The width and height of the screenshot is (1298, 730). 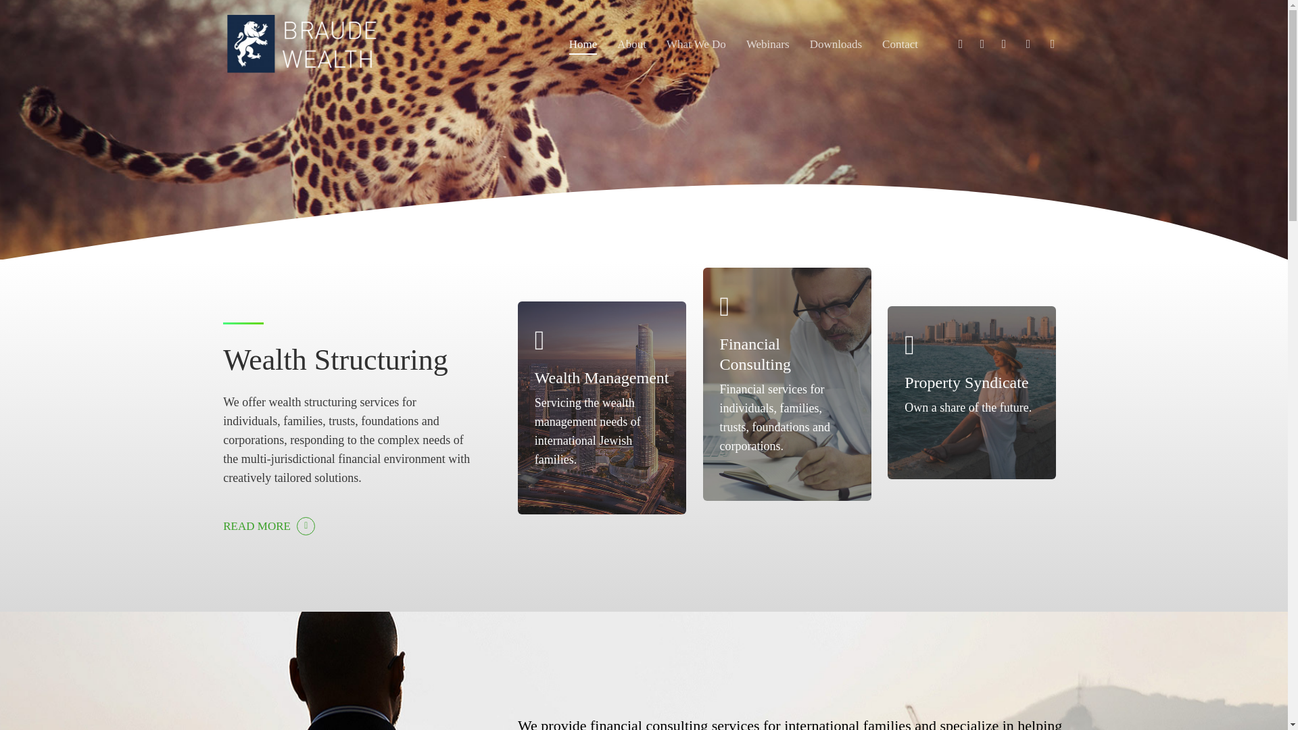 I want to click on Linkedin, so click(x=1003, y=43).